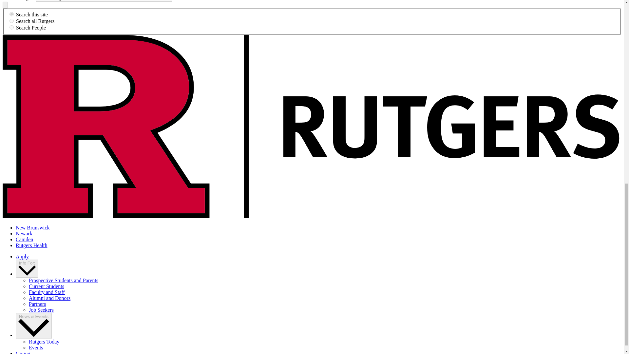 Image resolution: width=629 pixels, height=354 pixels. What do you see at coordinates (24, 239) in the screenshot?
I see `Camden` at bounding box center [24, 239].